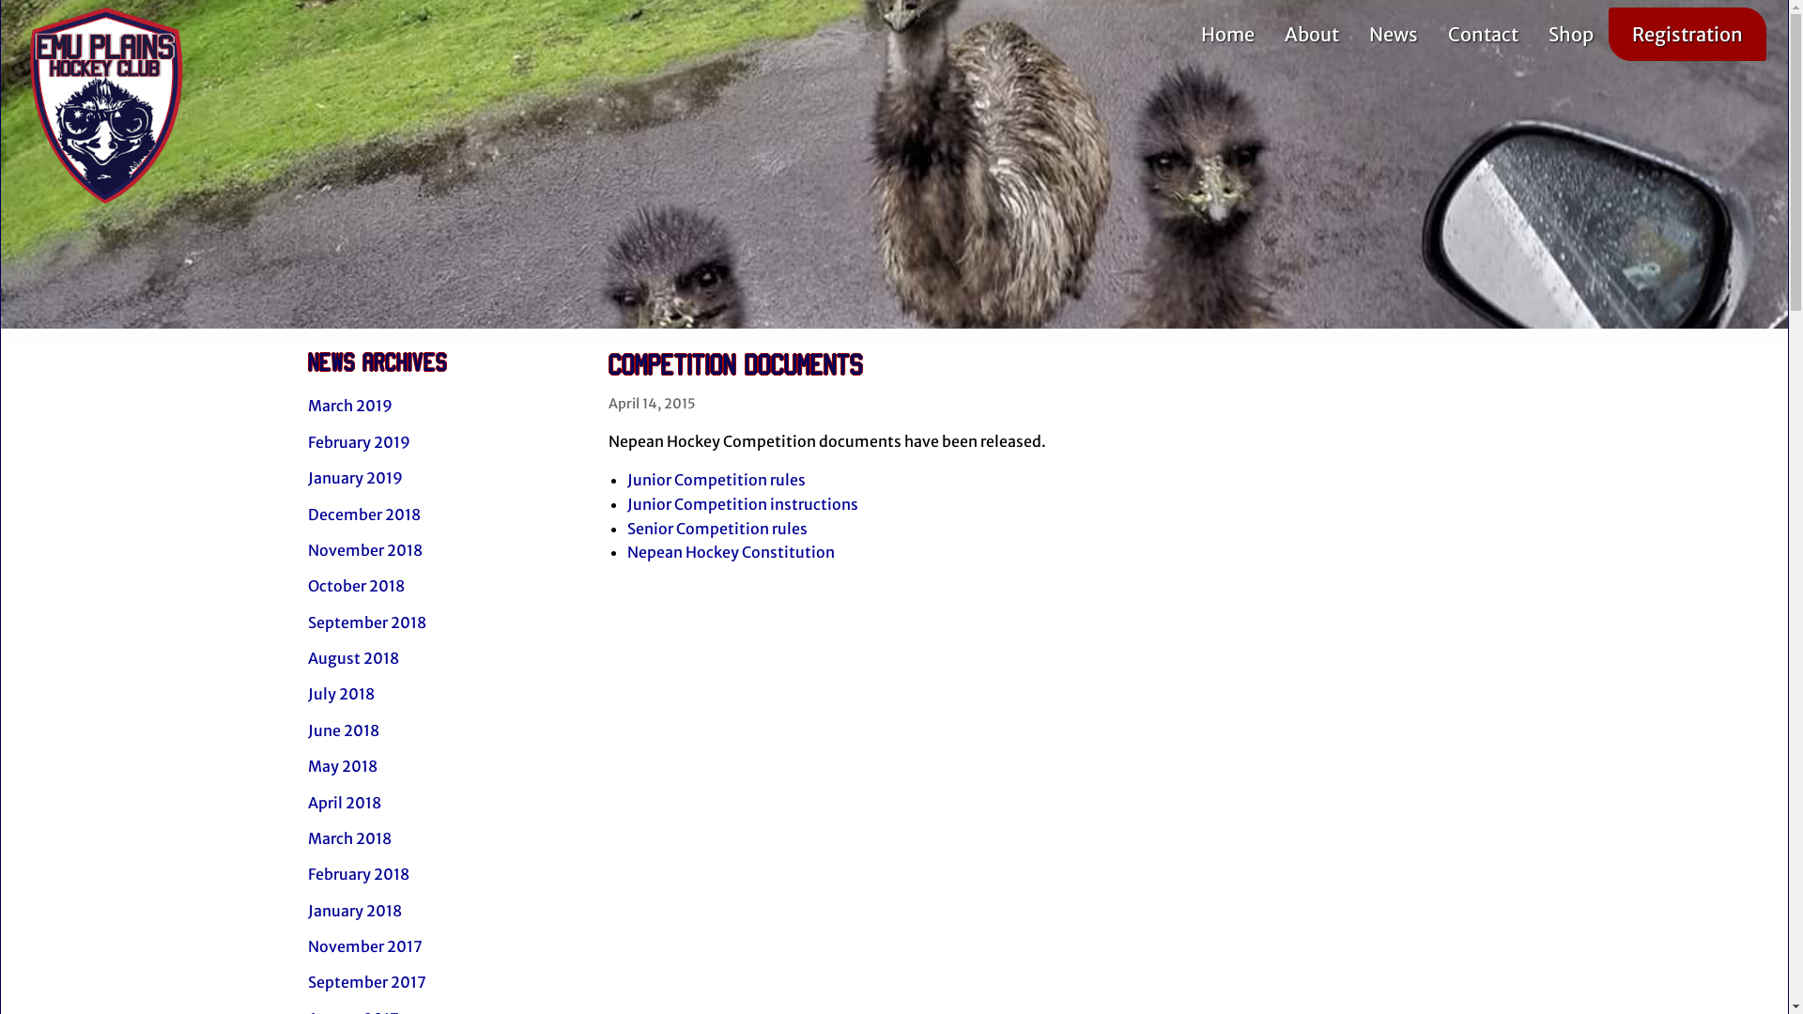  Describe the element at coordinates (717, 529) in the screenshot. I see `Senior Competition rules` at that location.